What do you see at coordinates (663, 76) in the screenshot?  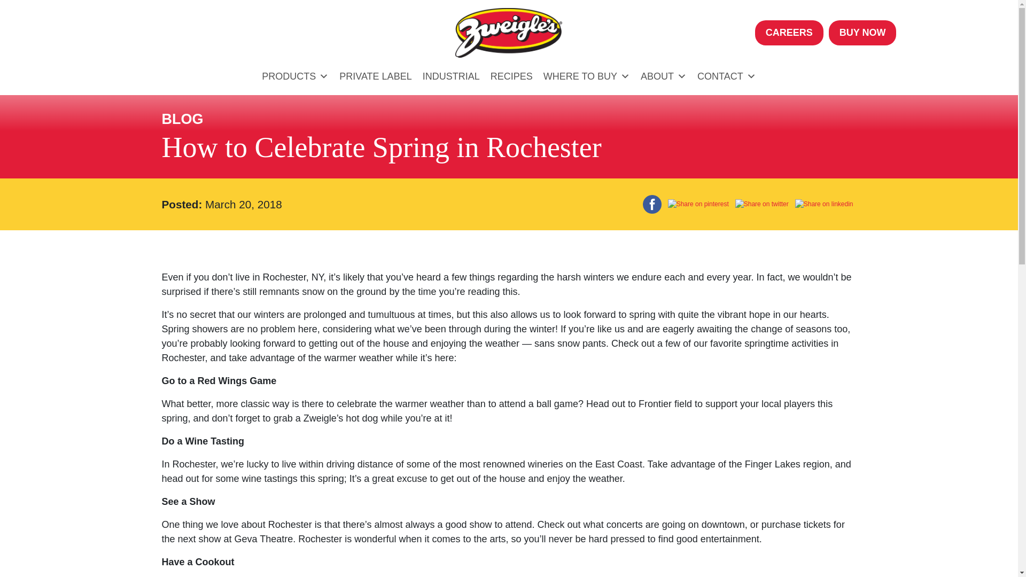 I see `ABOUT` at bounding box center [663, 76].